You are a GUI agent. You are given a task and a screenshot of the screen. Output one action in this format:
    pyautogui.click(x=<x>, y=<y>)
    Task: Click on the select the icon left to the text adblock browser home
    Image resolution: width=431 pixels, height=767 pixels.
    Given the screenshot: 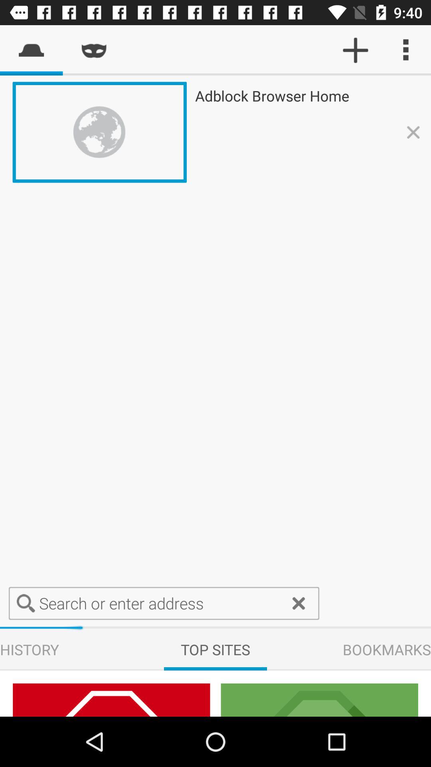 What is the action you would take?
    pyautogui.click(x=319, y=700)
    